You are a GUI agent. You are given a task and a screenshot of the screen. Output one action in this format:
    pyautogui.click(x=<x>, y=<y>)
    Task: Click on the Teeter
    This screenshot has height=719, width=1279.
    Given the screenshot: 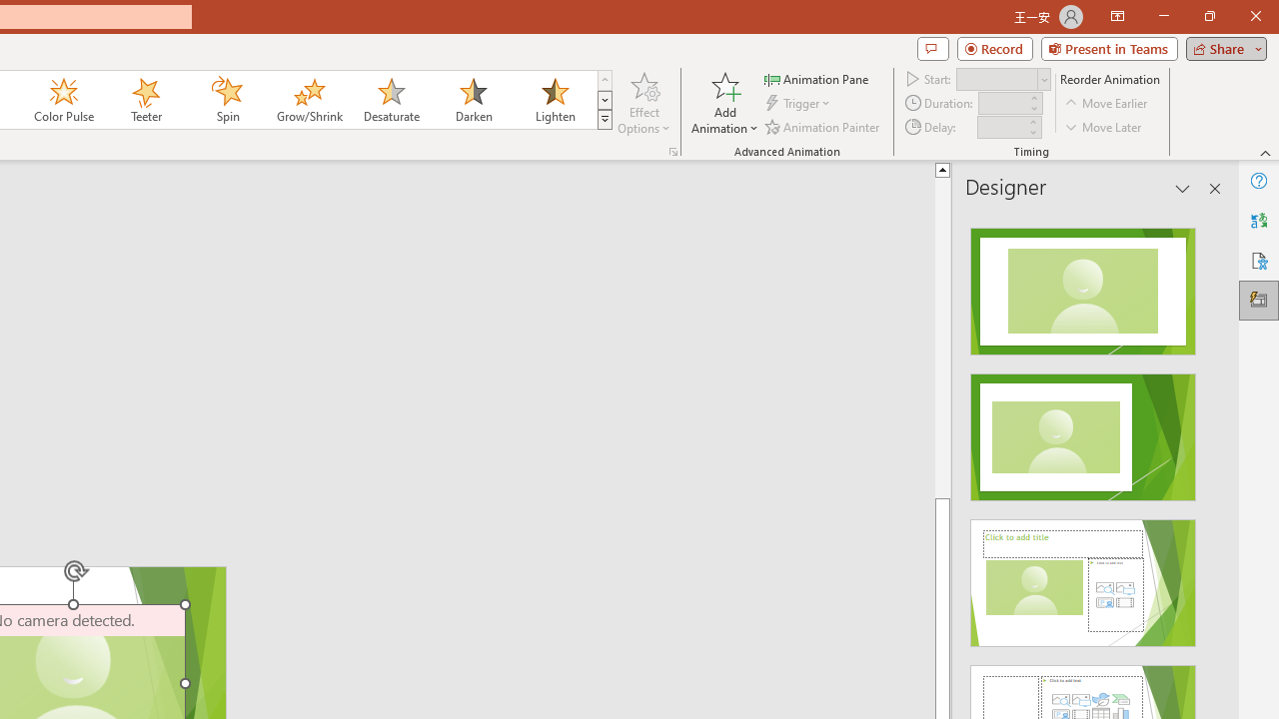 What is the action you would take?
    pyautogui.click(x=145, y=100)
    